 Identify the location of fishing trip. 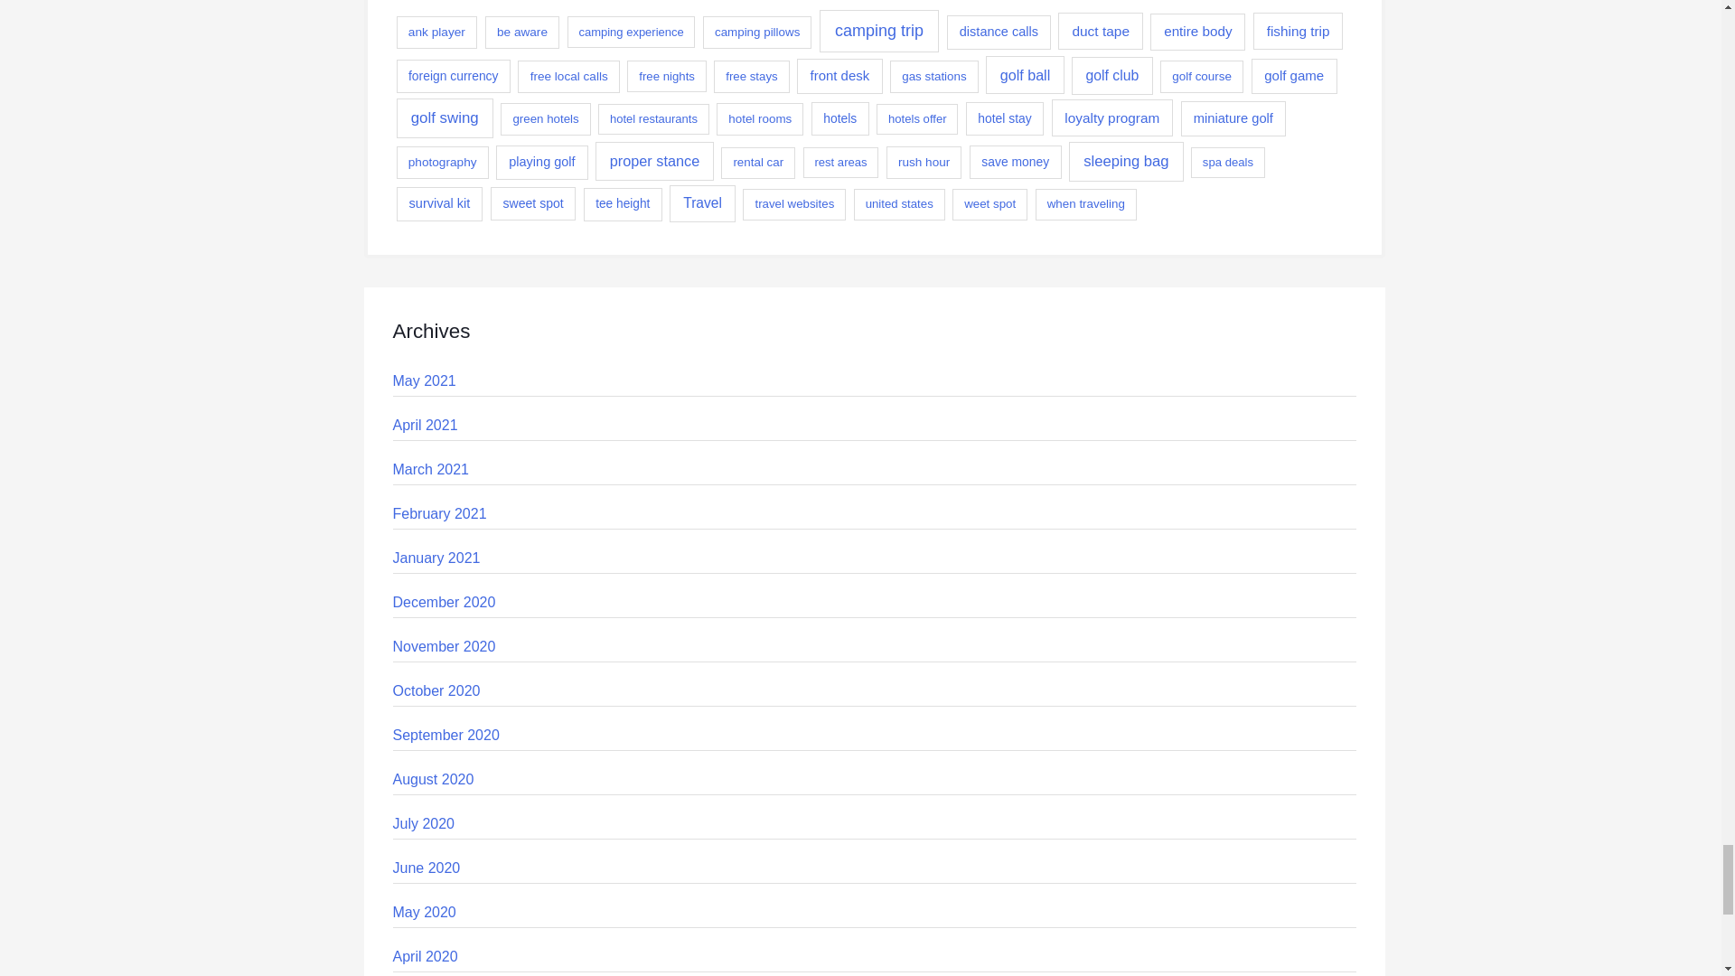
(1298, 31).